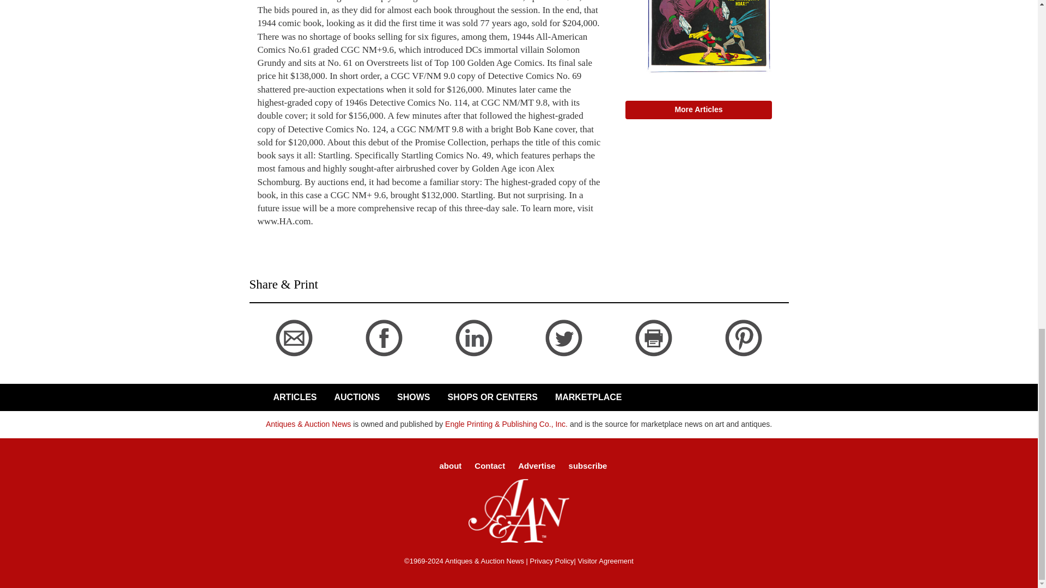 The width and height of the screenshot is (1046, 588). Describe the element at coordinates (293, 397) in the screenshot. I see `ARTICLES` at that location.